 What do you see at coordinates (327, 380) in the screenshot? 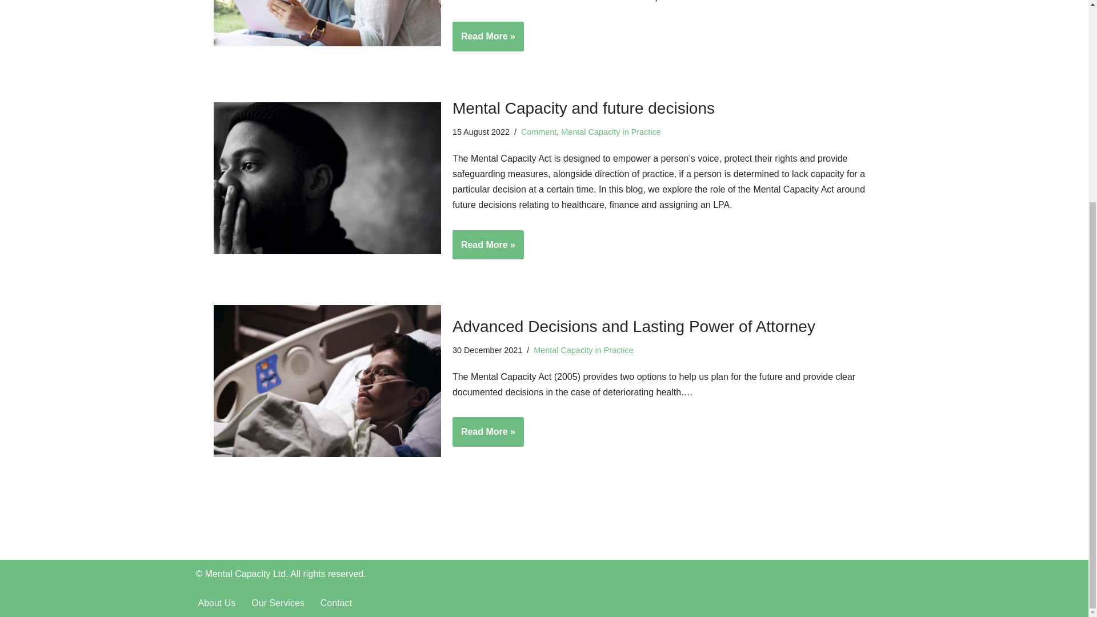
I see `Advanced Decisions and Lasting Power of Attorney` at bounding box center [327, 380].